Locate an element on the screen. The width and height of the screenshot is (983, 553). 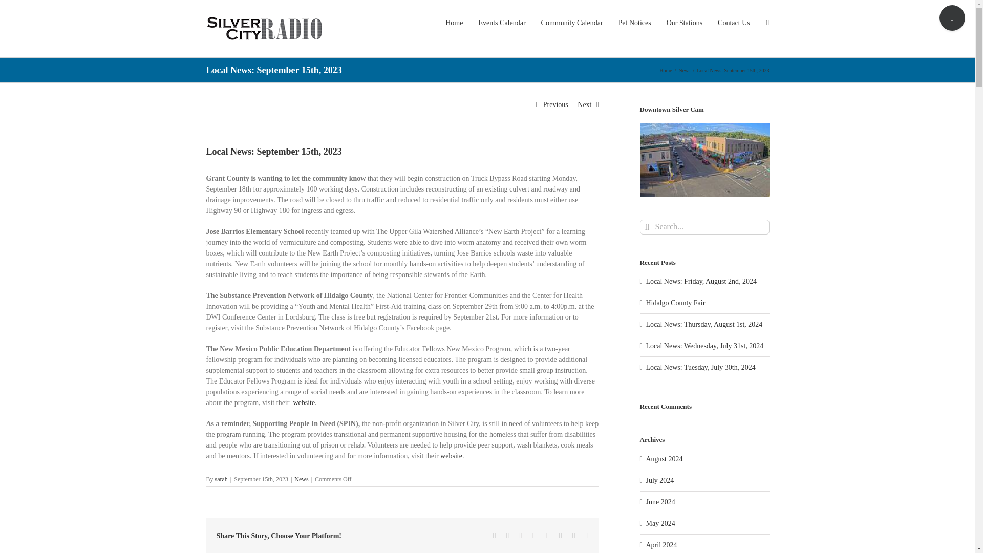
Community Calendar is located at coordinates (572, 22).